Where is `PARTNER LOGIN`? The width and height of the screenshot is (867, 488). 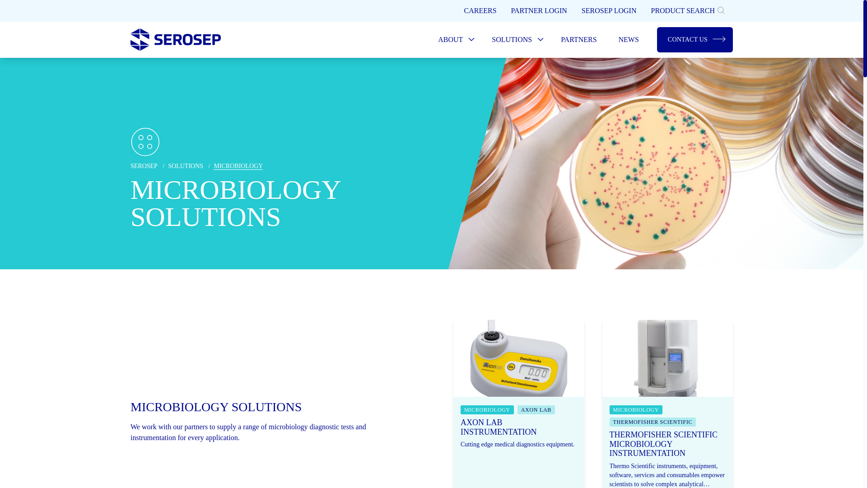 PARTNER LOGIN is located at coordinates (539, 11).